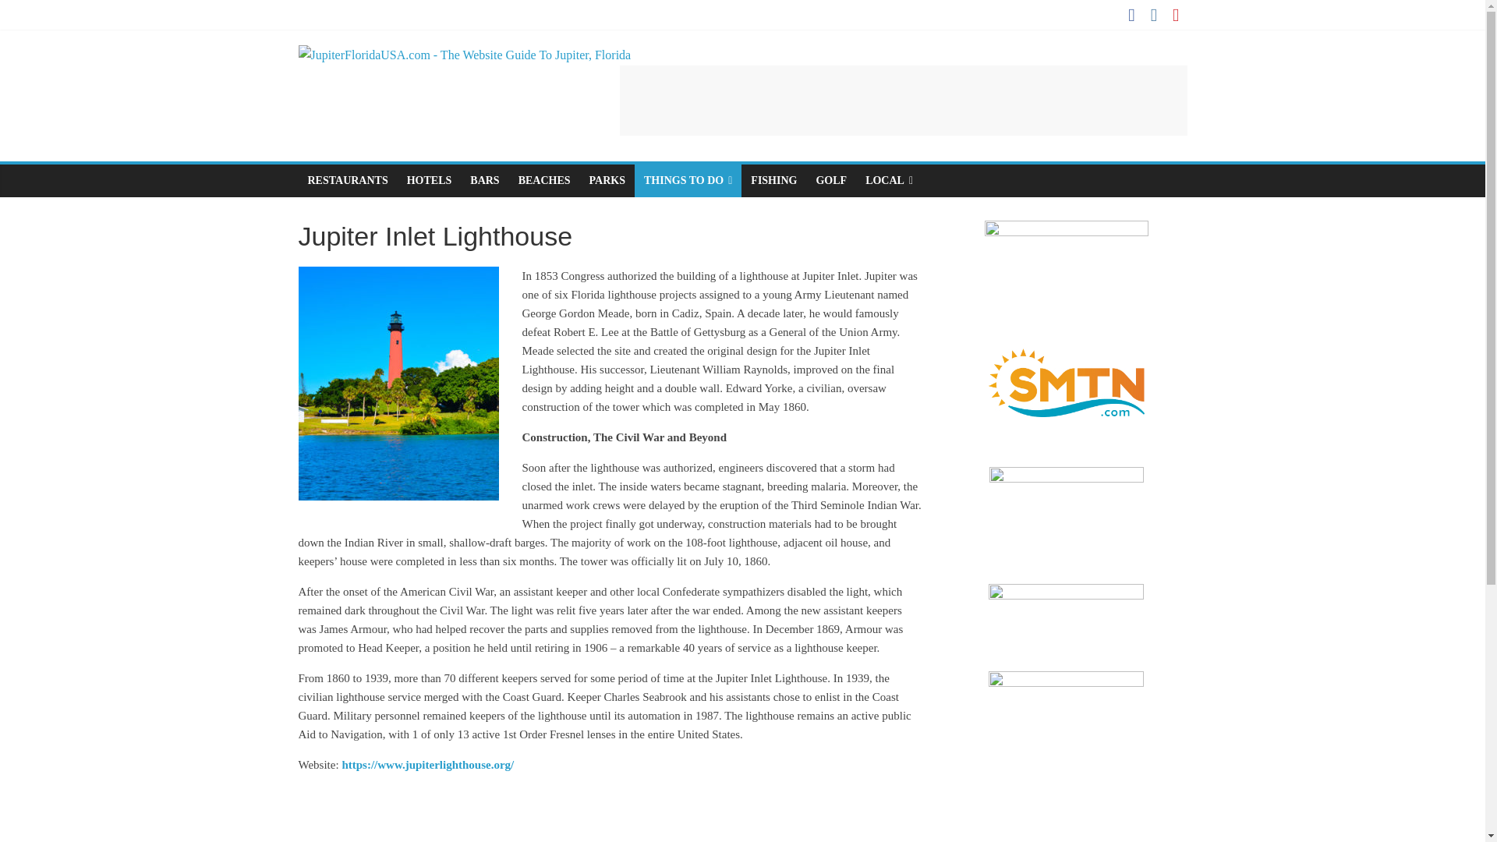 The image size is (1497, 842). Describe the element at coordinates (607, 180) in the screenshot. I see `PARKS` at that location.